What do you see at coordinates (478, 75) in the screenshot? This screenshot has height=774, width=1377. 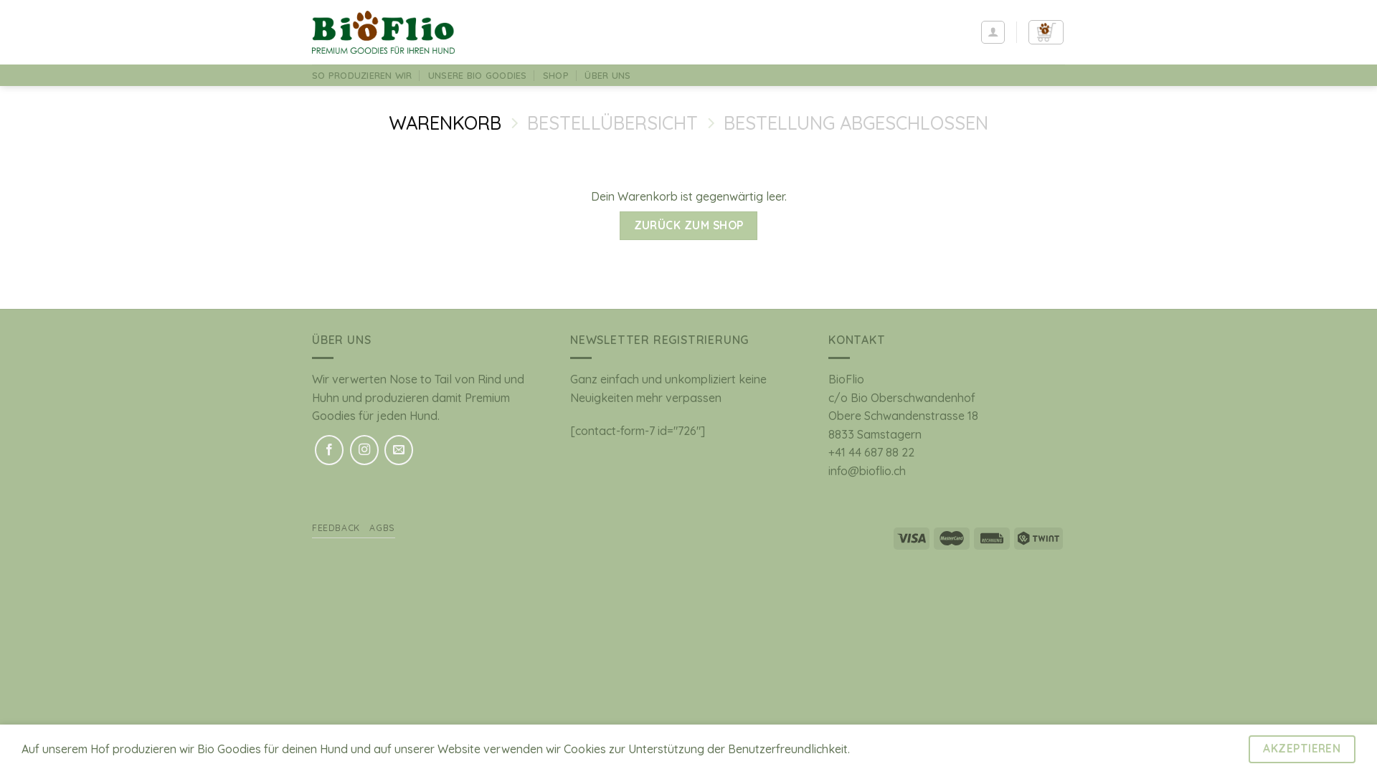 I see `UNSERE BIO GOODIES` at bounding box center [478, 75].